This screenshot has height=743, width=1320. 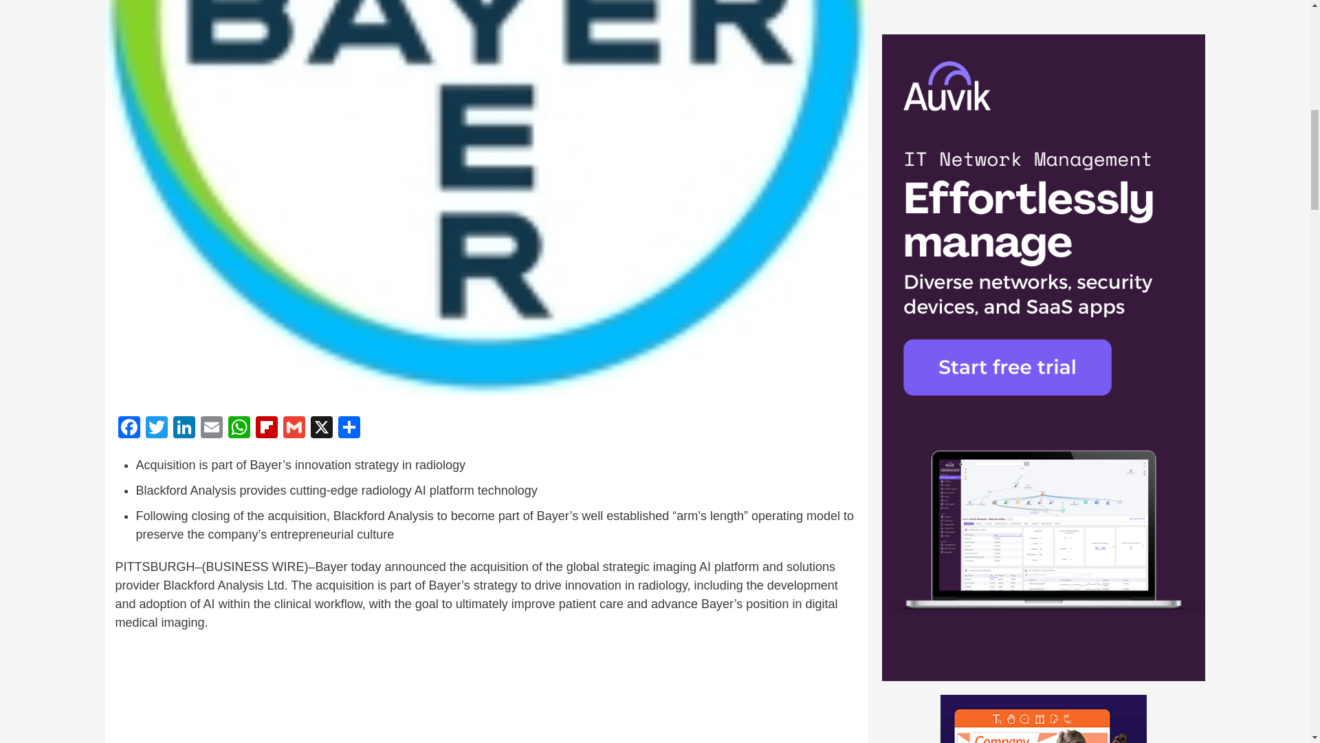 What do you see at coordinates (184, 428) in the screenshot?
I see `LinkedIn` at bounding box center [184, 428].